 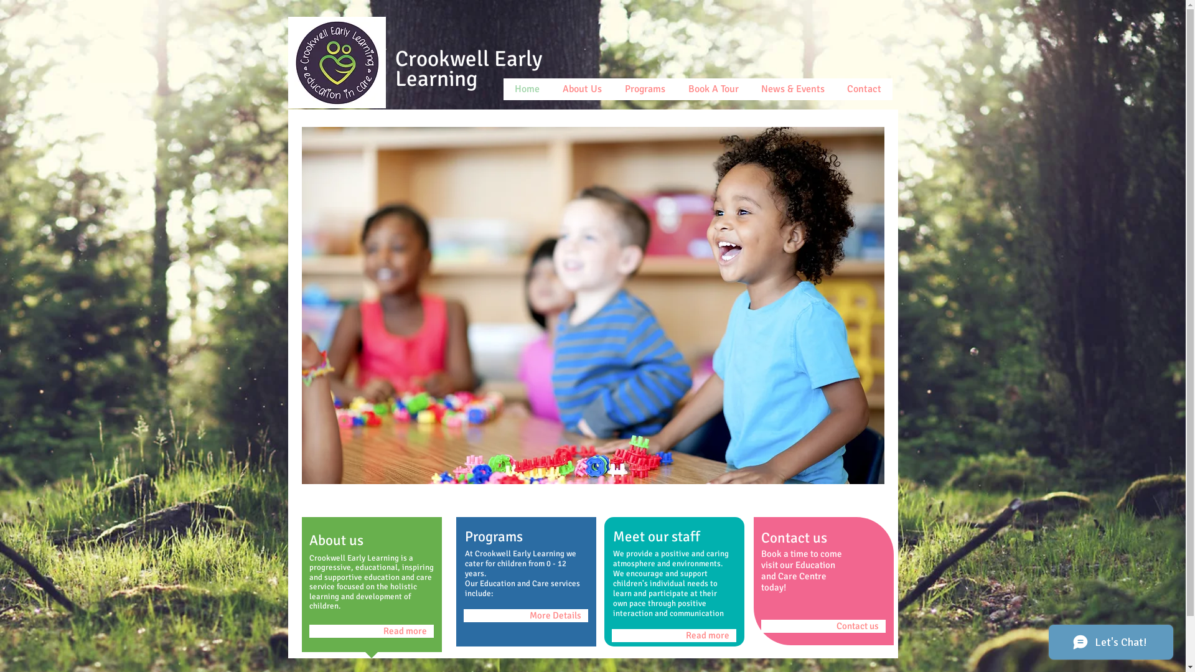 I want to click on More Details, so click(x=525, y=616).